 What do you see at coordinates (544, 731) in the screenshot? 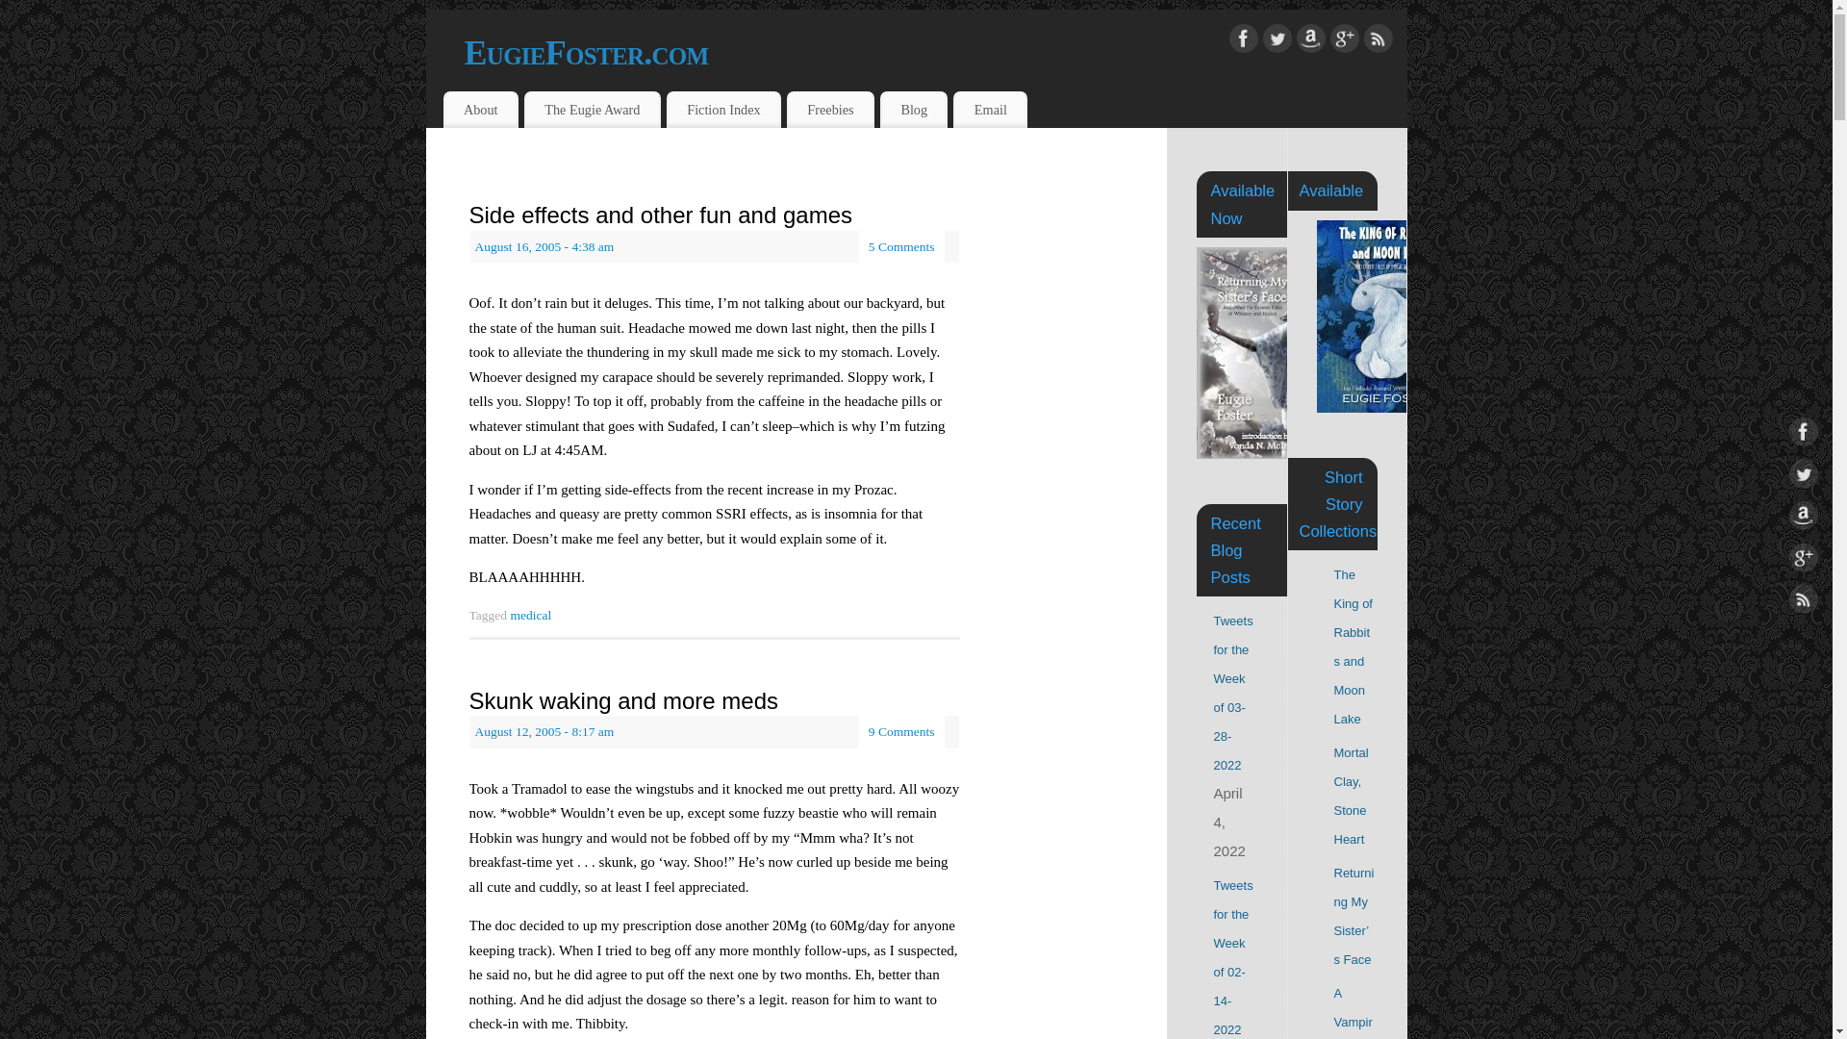
I see `August 12, 2005 - 8:17 am` at bounding box center [544, 731].